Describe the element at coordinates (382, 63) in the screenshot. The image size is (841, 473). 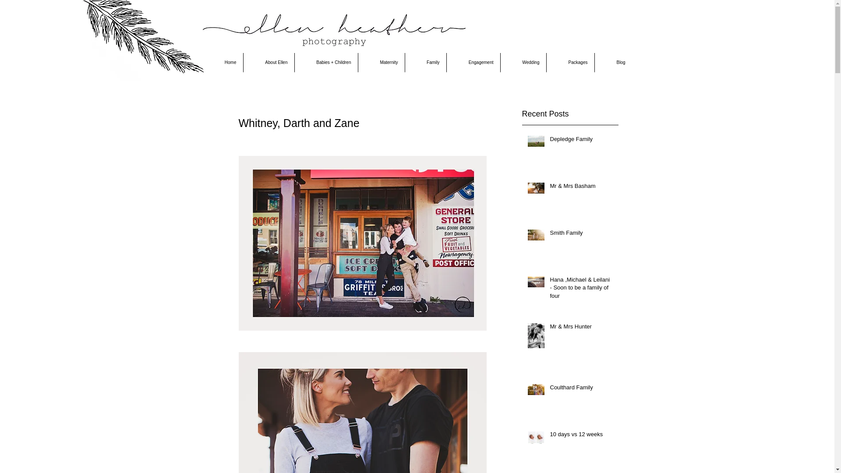
I see `Maternity` at that location.